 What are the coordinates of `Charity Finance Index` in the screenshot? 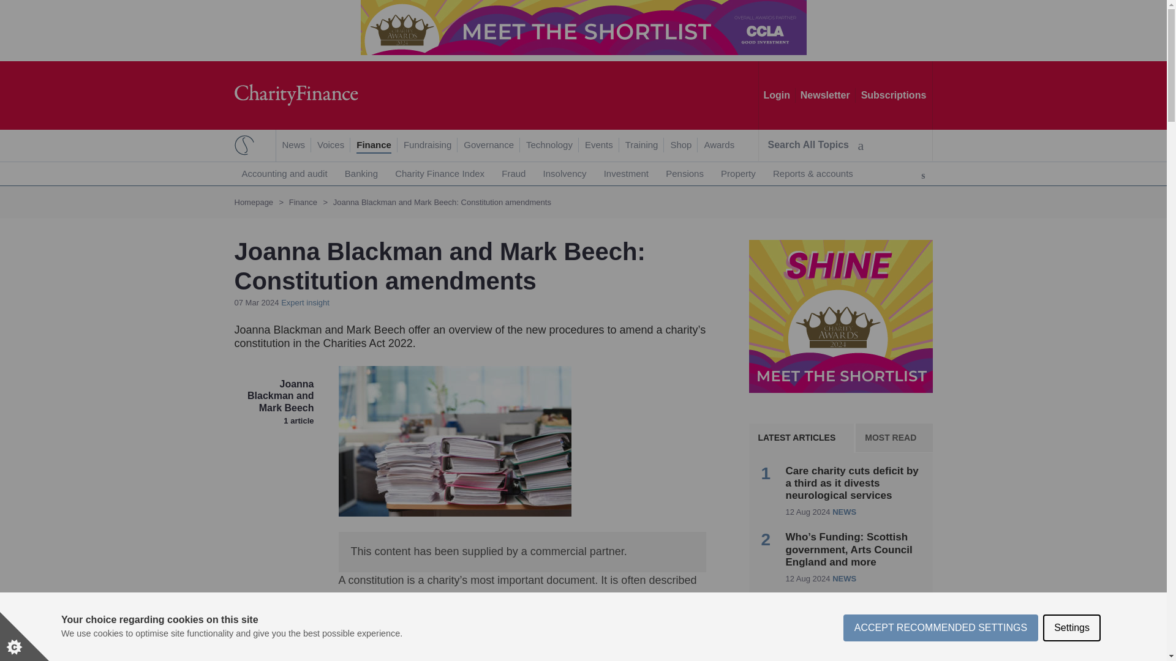 It's located at (440, 173).